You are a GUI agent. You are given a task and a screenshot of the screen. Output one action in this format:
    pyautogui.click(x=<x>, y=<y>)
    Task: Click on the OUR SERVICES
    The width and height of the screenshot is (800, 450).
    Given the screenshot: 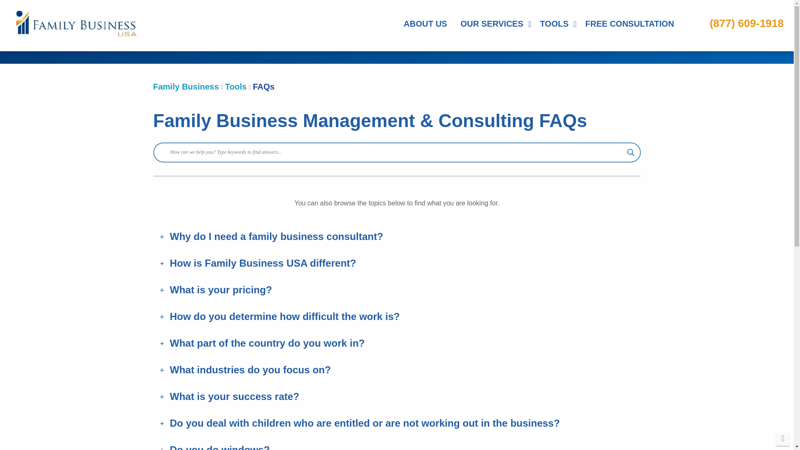 What is the action you would take?
    pyautogui.click(x=493, y=23)
    